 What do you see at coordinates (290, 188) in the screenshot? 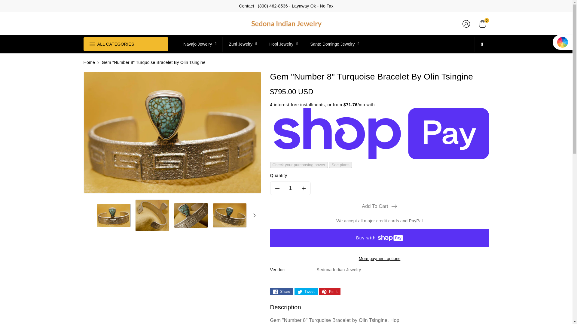
I see `1` at bounding box center [290, 188].